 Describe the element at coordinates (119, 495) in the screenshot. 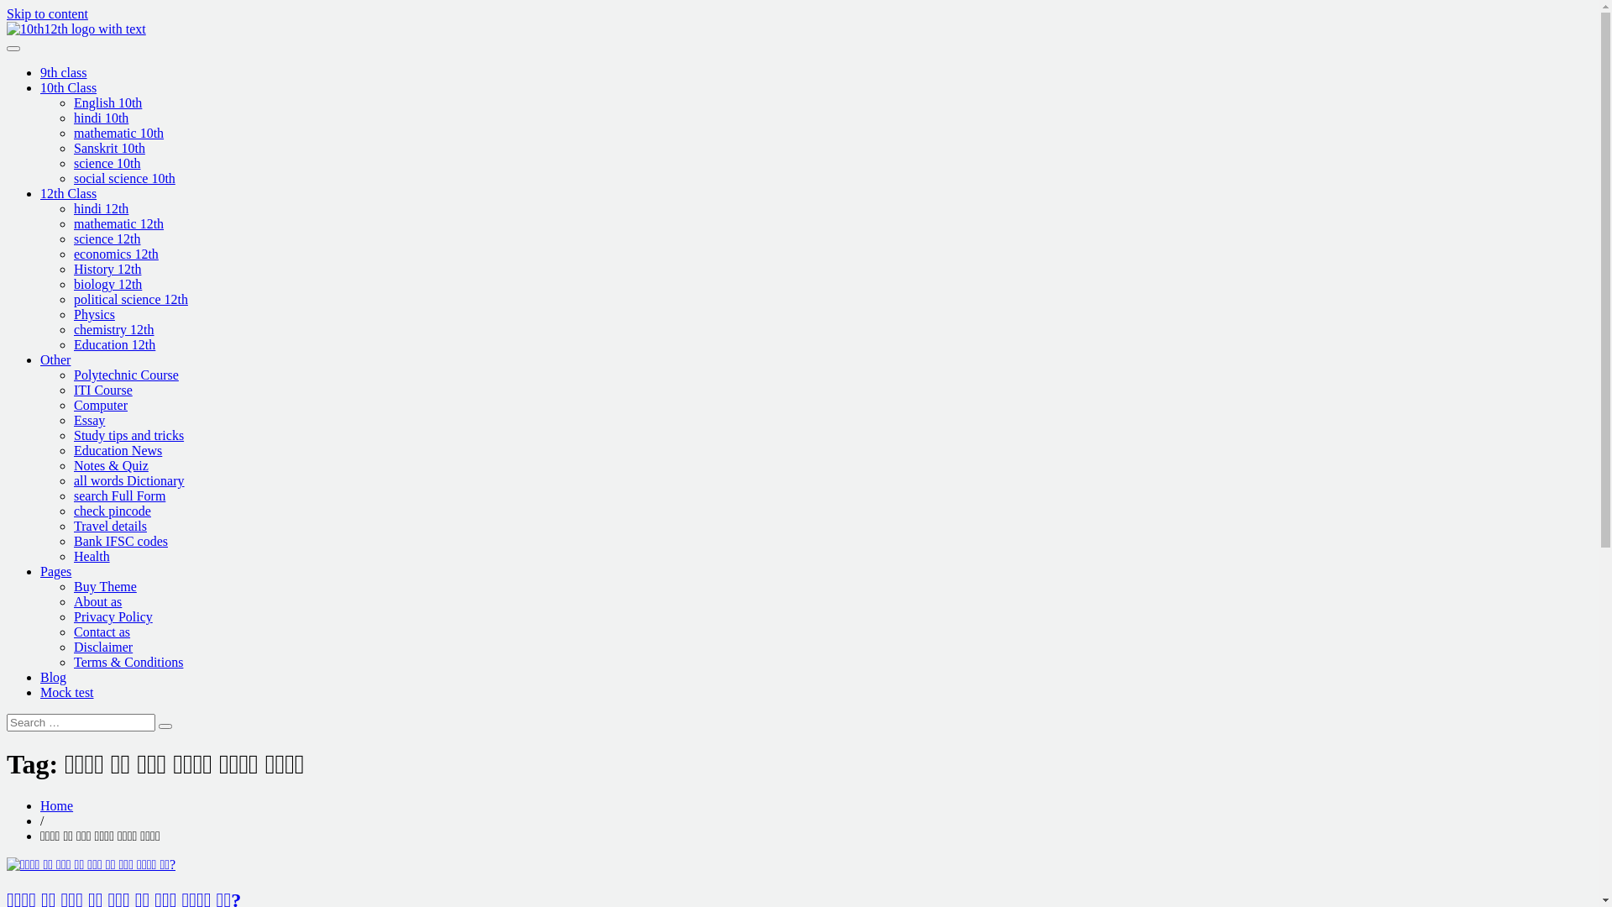

I see `search Full Form` at that location.